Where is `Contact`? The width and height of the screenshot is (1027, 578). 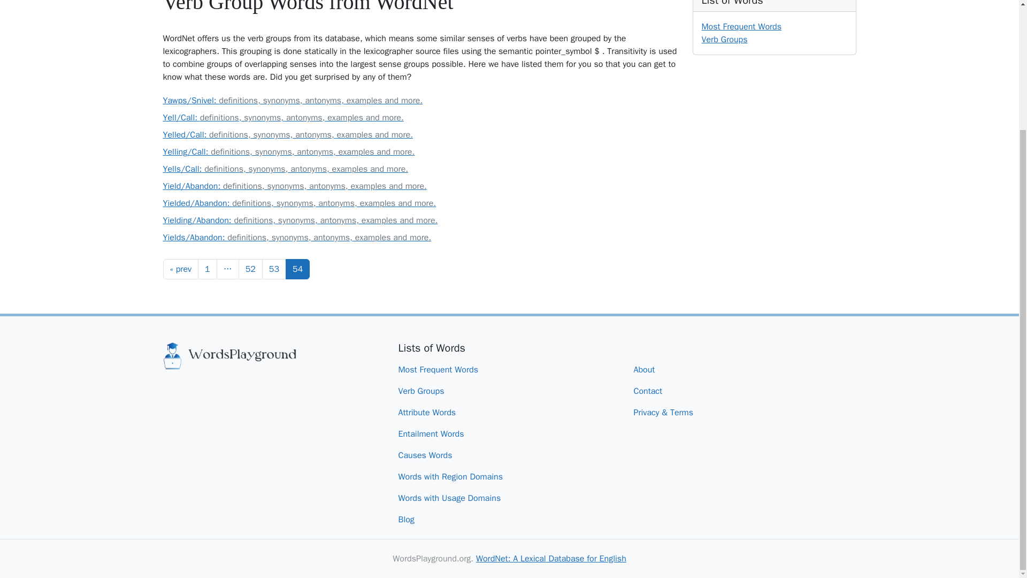
Contact is located at coordinates (652, 391).